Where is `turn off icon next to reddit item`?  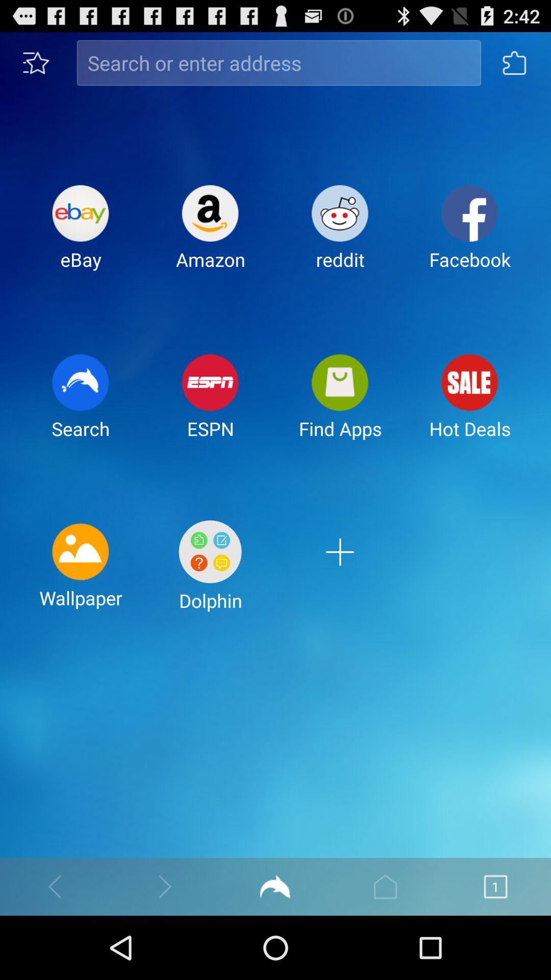 turn off icon next to reddit item is located at coordinates (469, 235).